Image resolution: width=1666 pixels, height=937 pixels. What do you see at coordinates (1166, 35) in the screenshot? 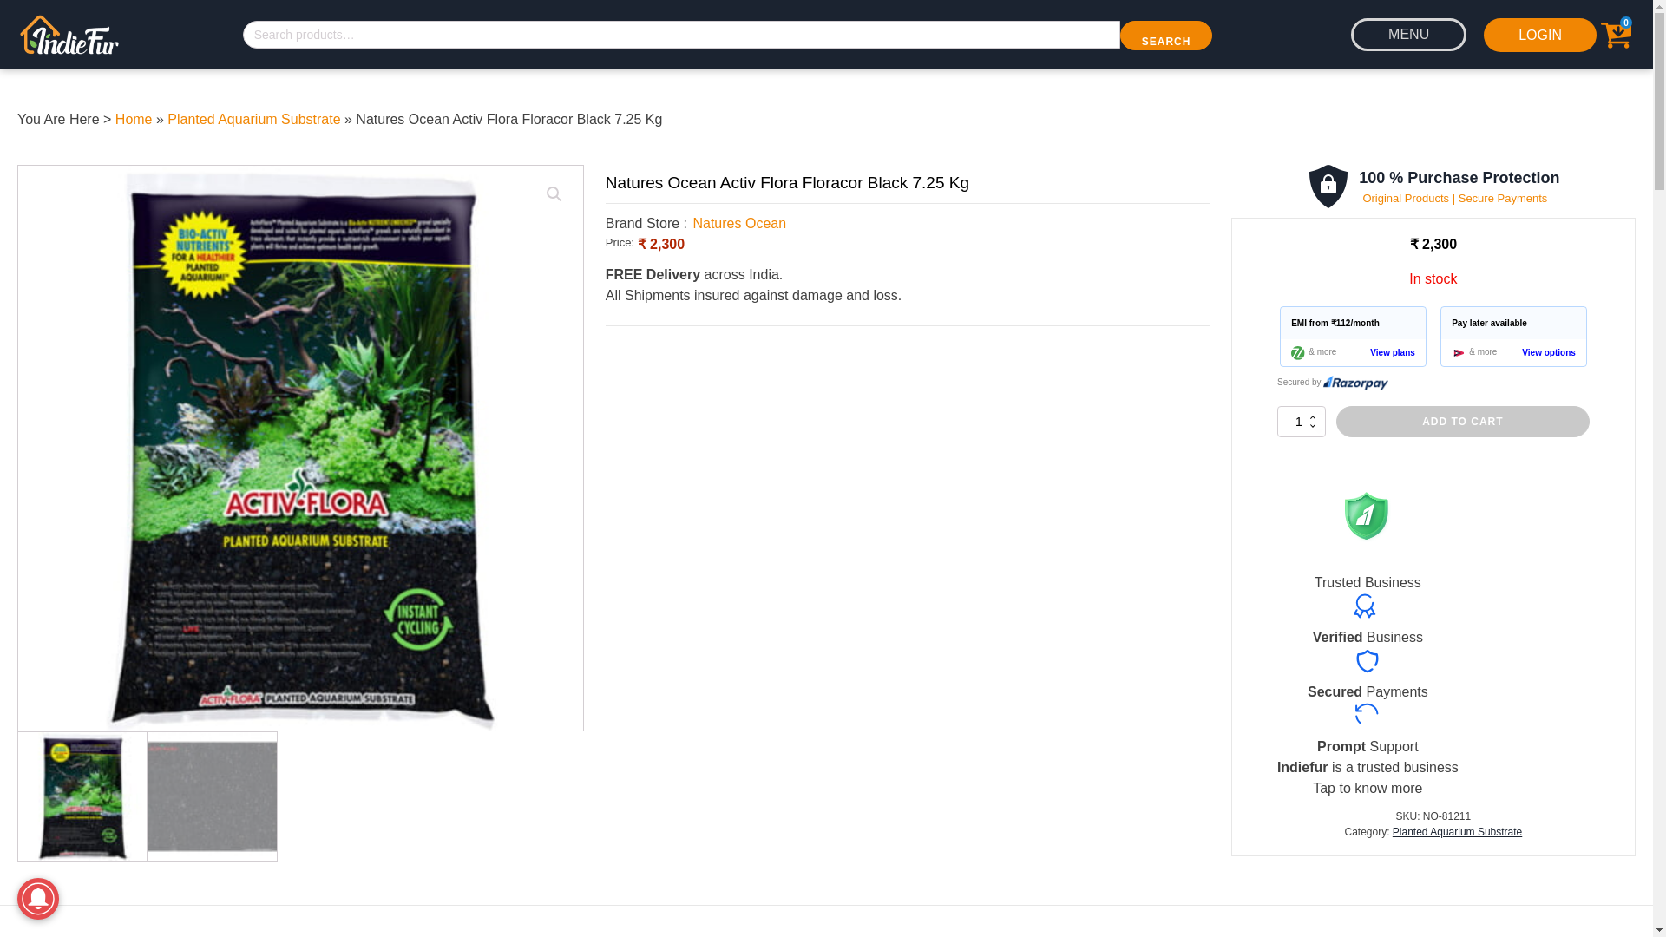
I see `SEARCH` at bounding box center [1166, 35].